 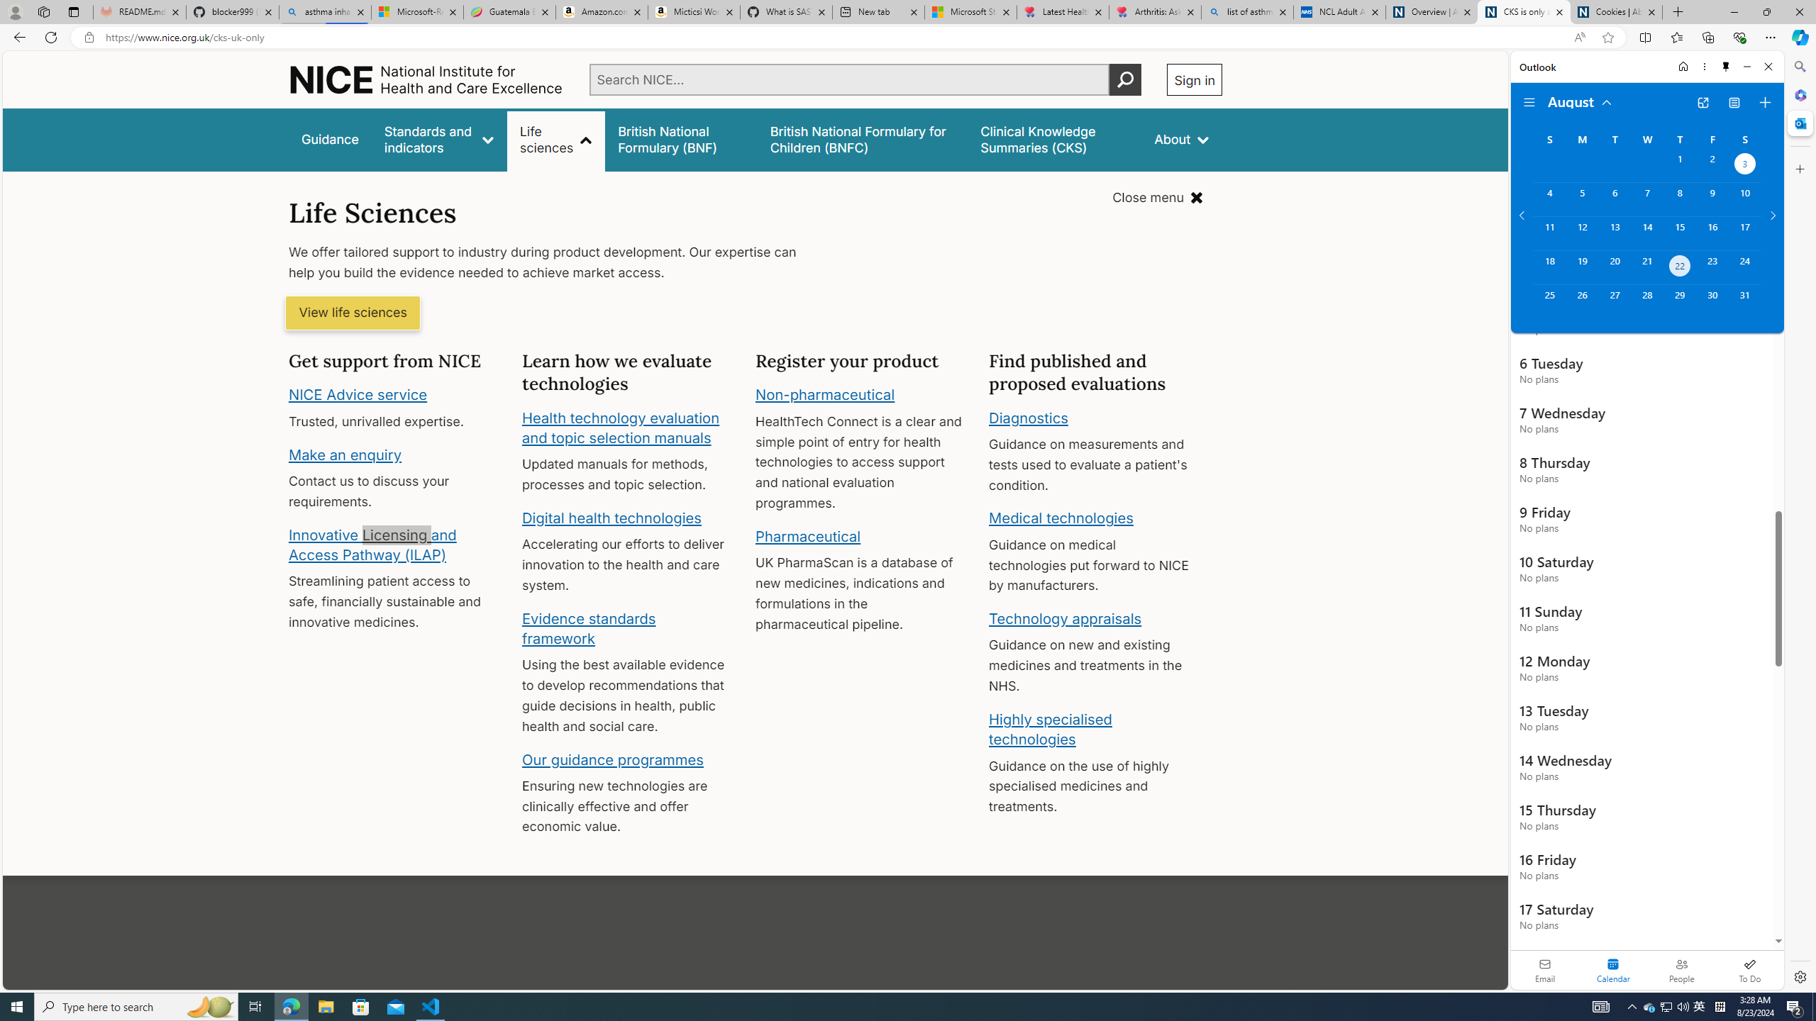 What do you see at coordinates (556, 139) in the screenshot?
I see `Life sciences` at bounding box center [556, 139].